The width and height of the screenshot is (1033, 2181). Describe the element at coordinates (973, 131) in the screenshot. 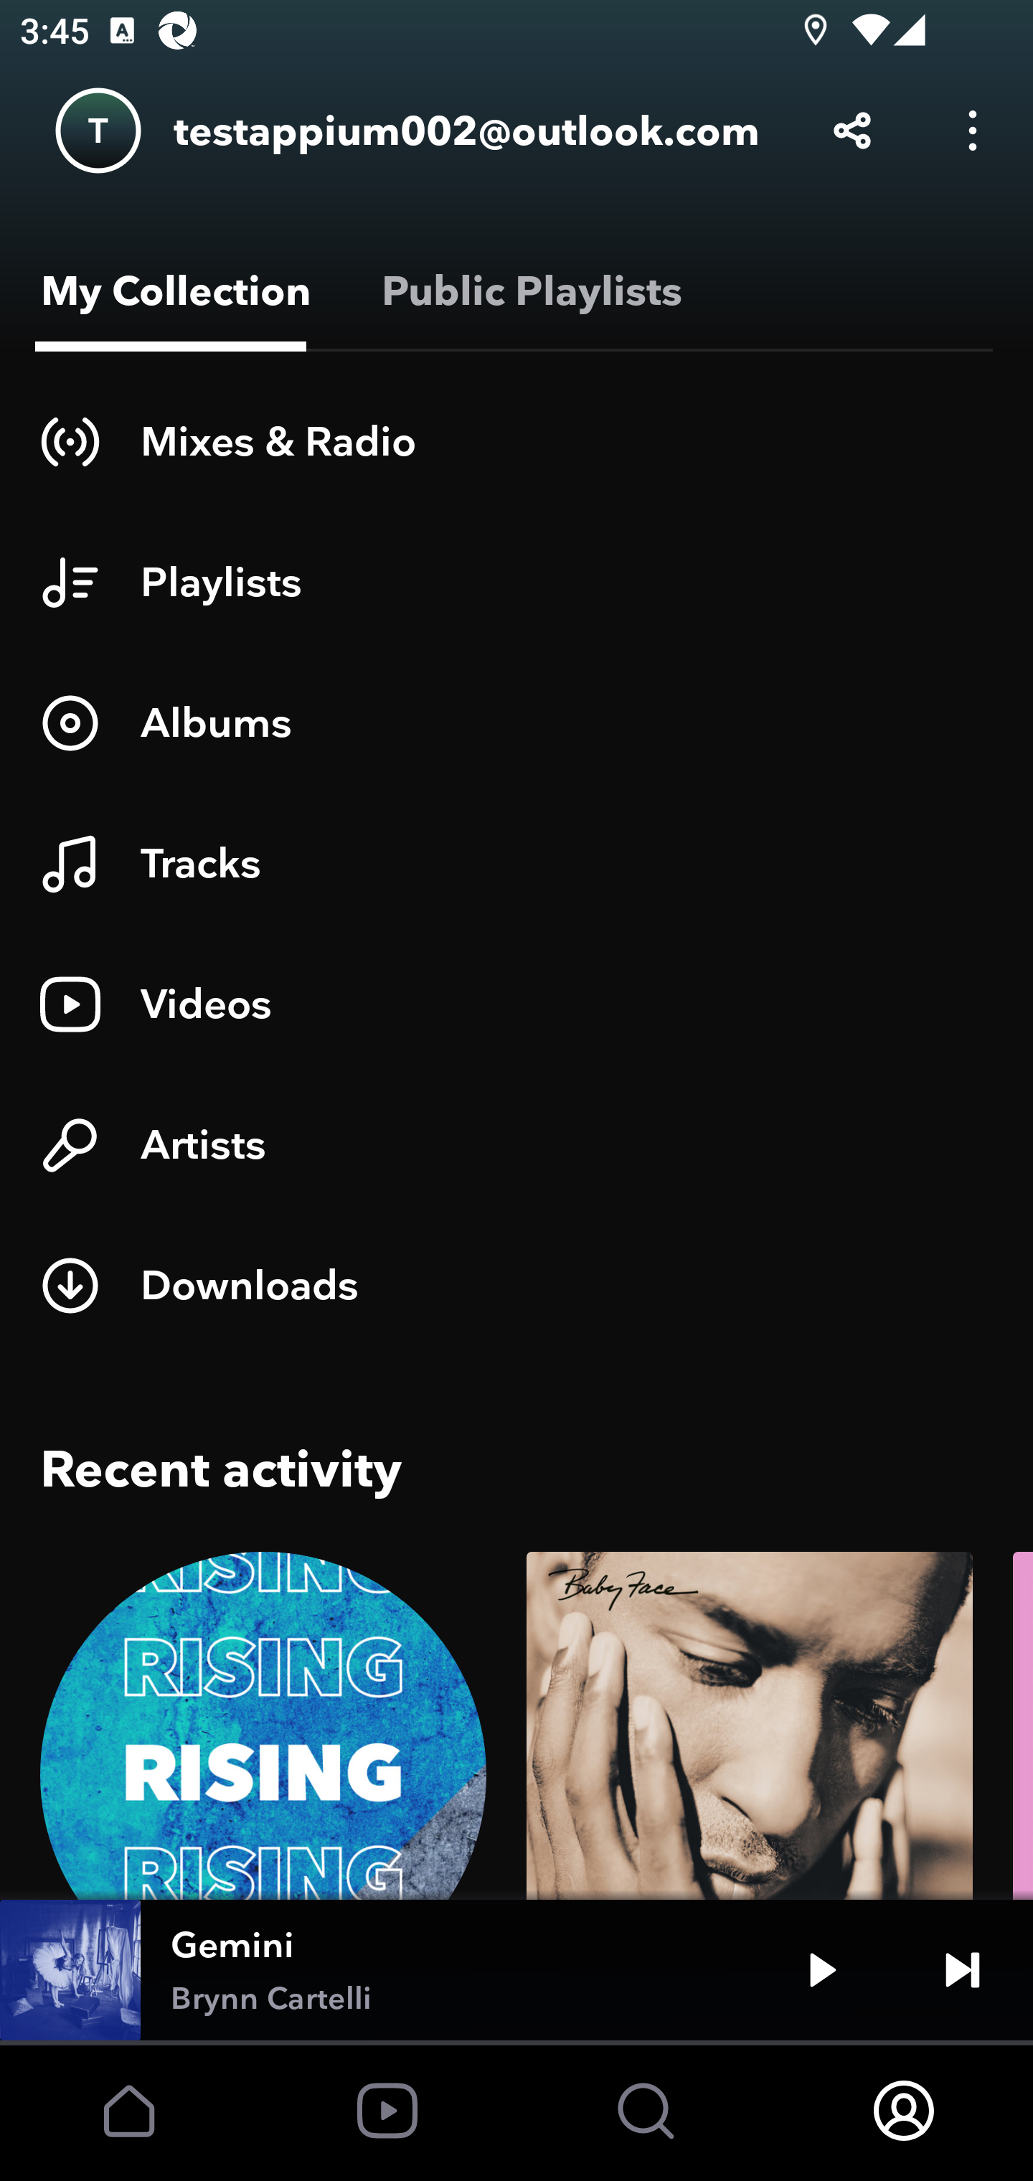

I see `Options` at that location.